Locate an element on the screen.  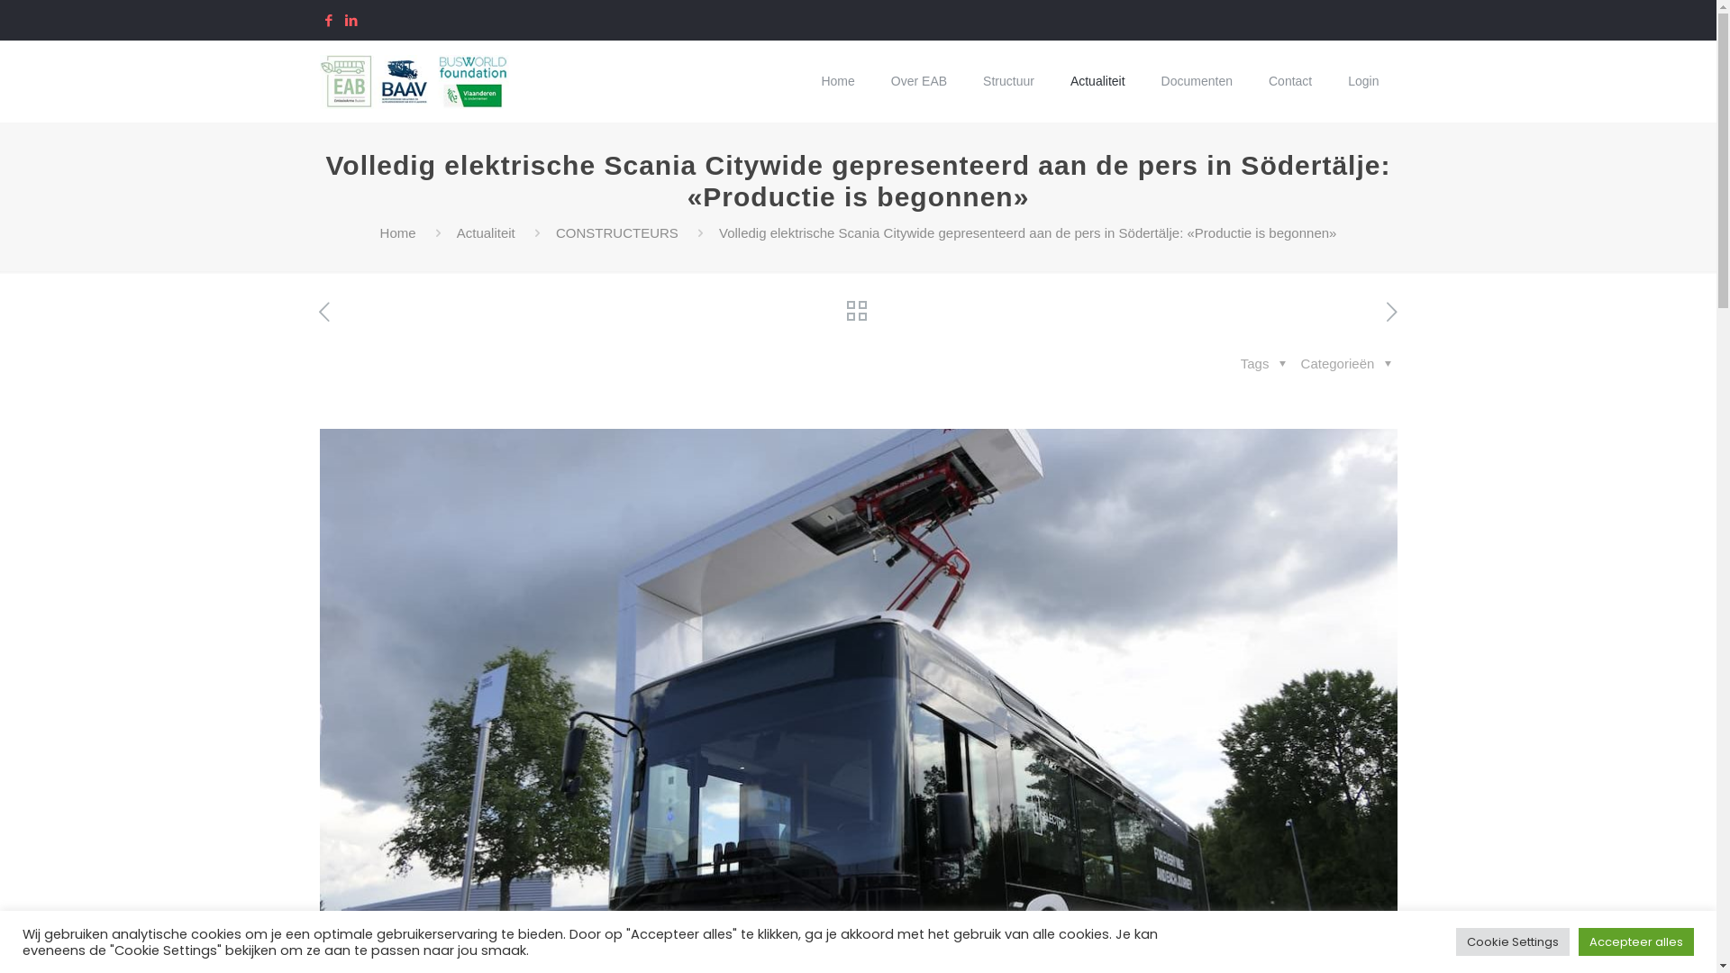
CONSTRUCTEURS is located at coordinates (617, 232).